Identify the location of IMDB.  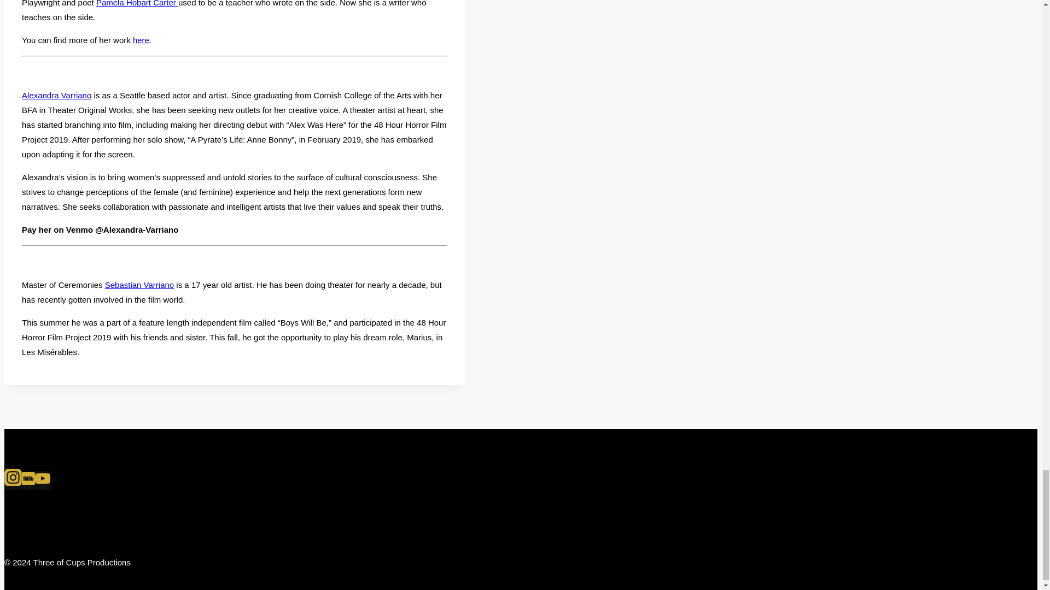
(28, 480).